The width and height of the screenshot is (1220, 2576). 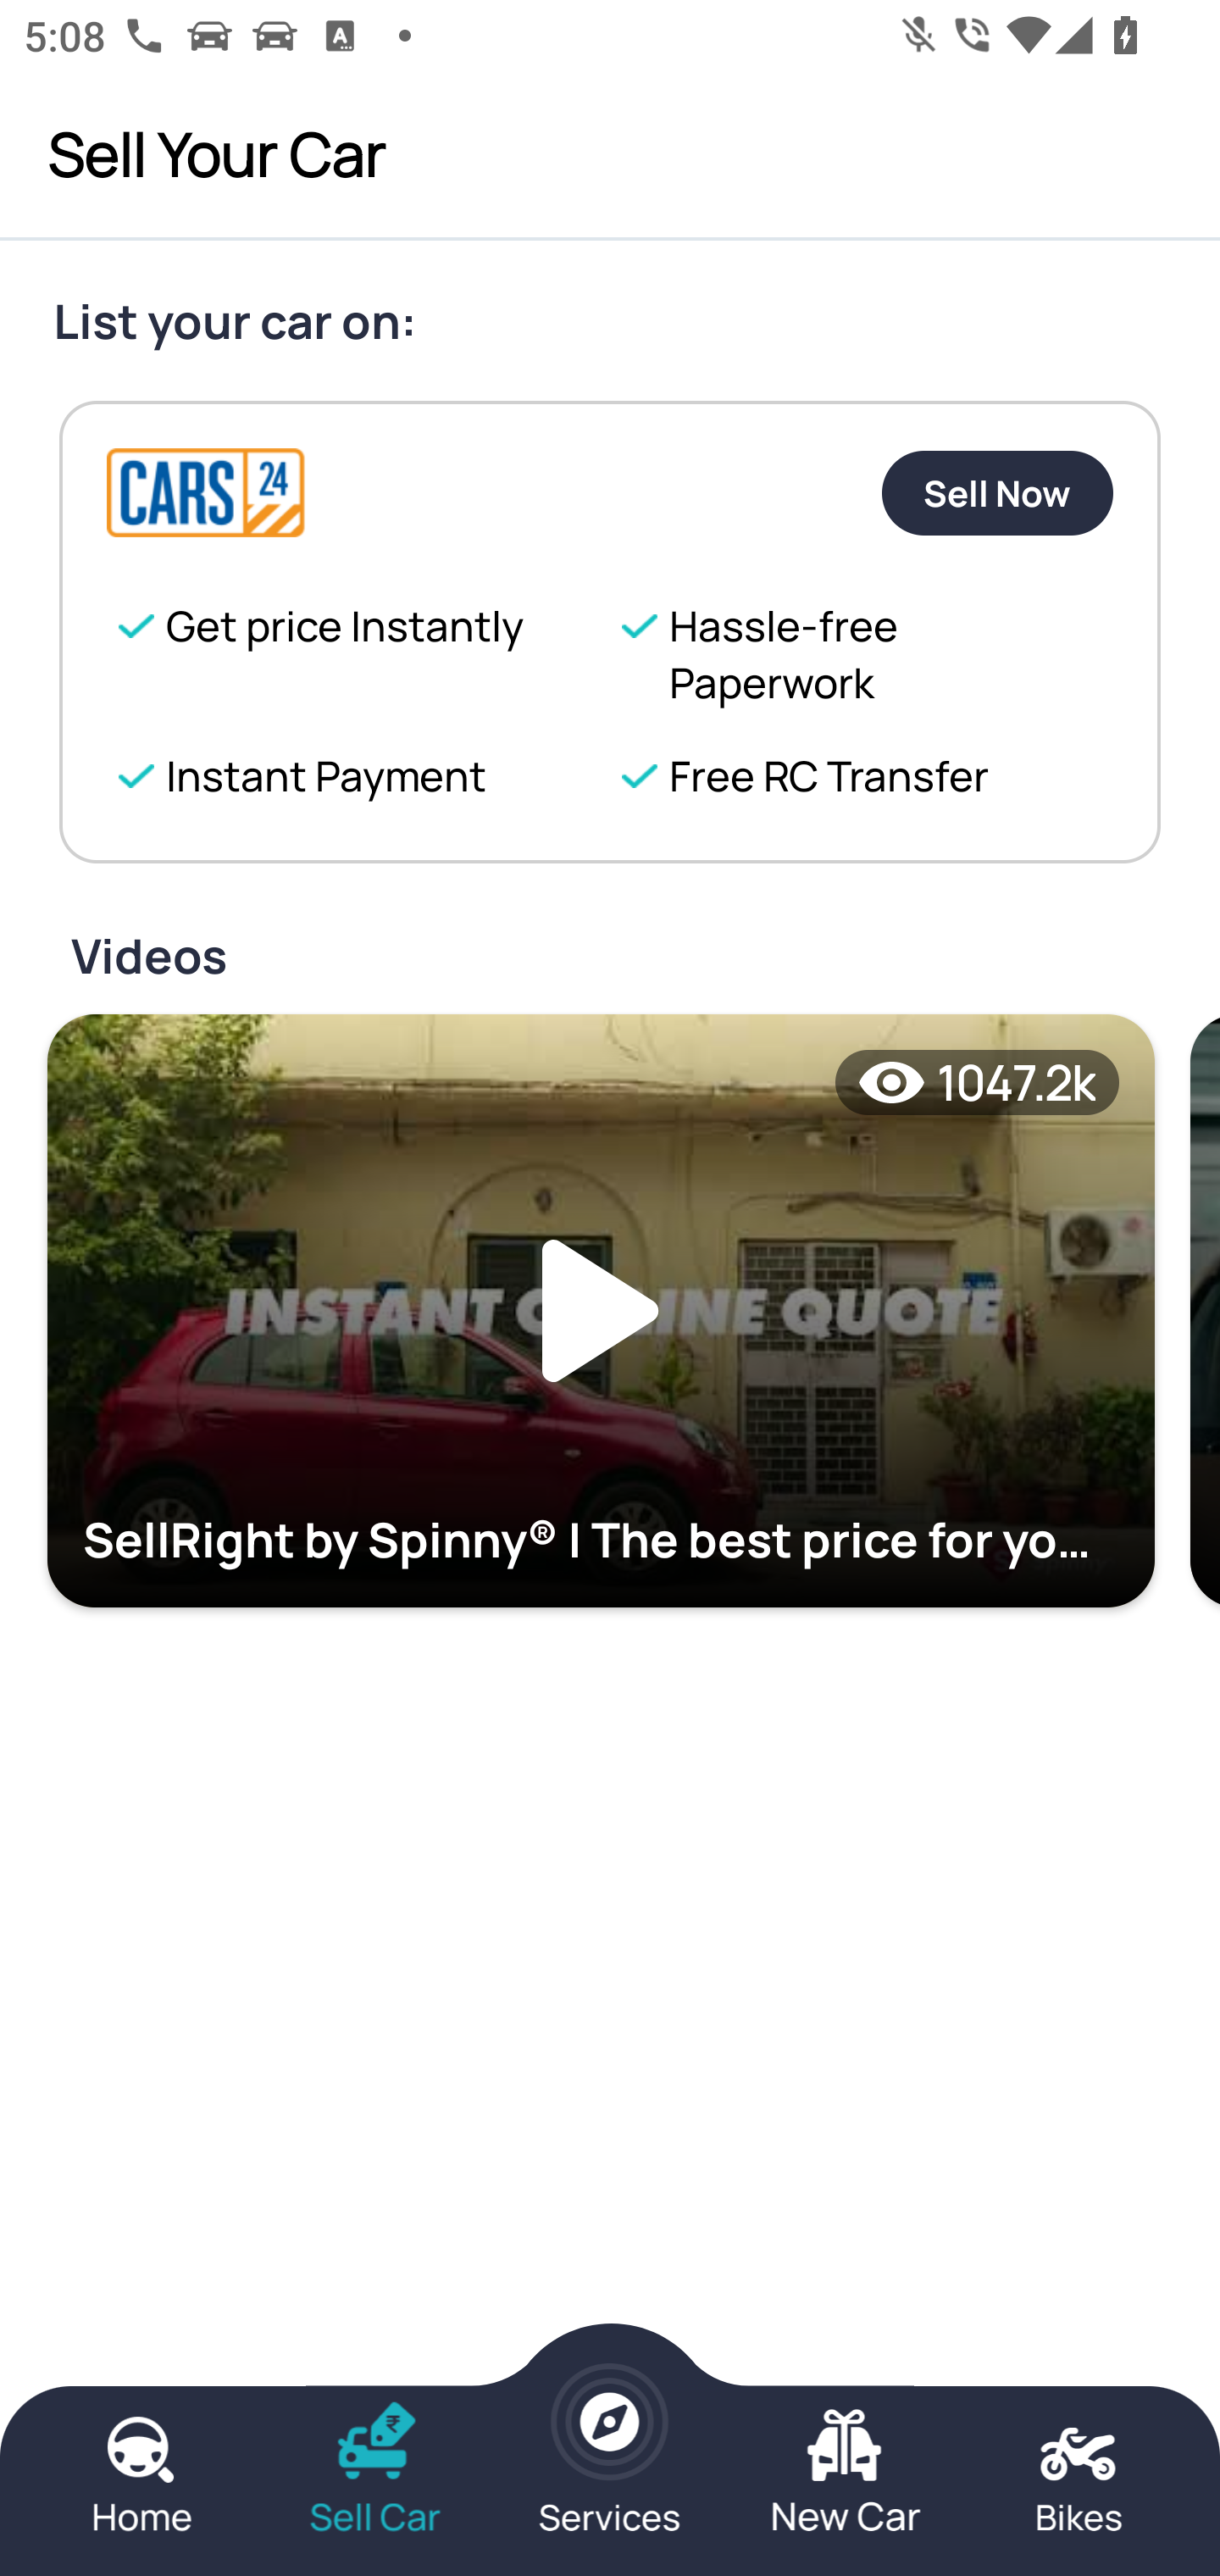 I want to click on Sell Now, so click(x=997, y=493).